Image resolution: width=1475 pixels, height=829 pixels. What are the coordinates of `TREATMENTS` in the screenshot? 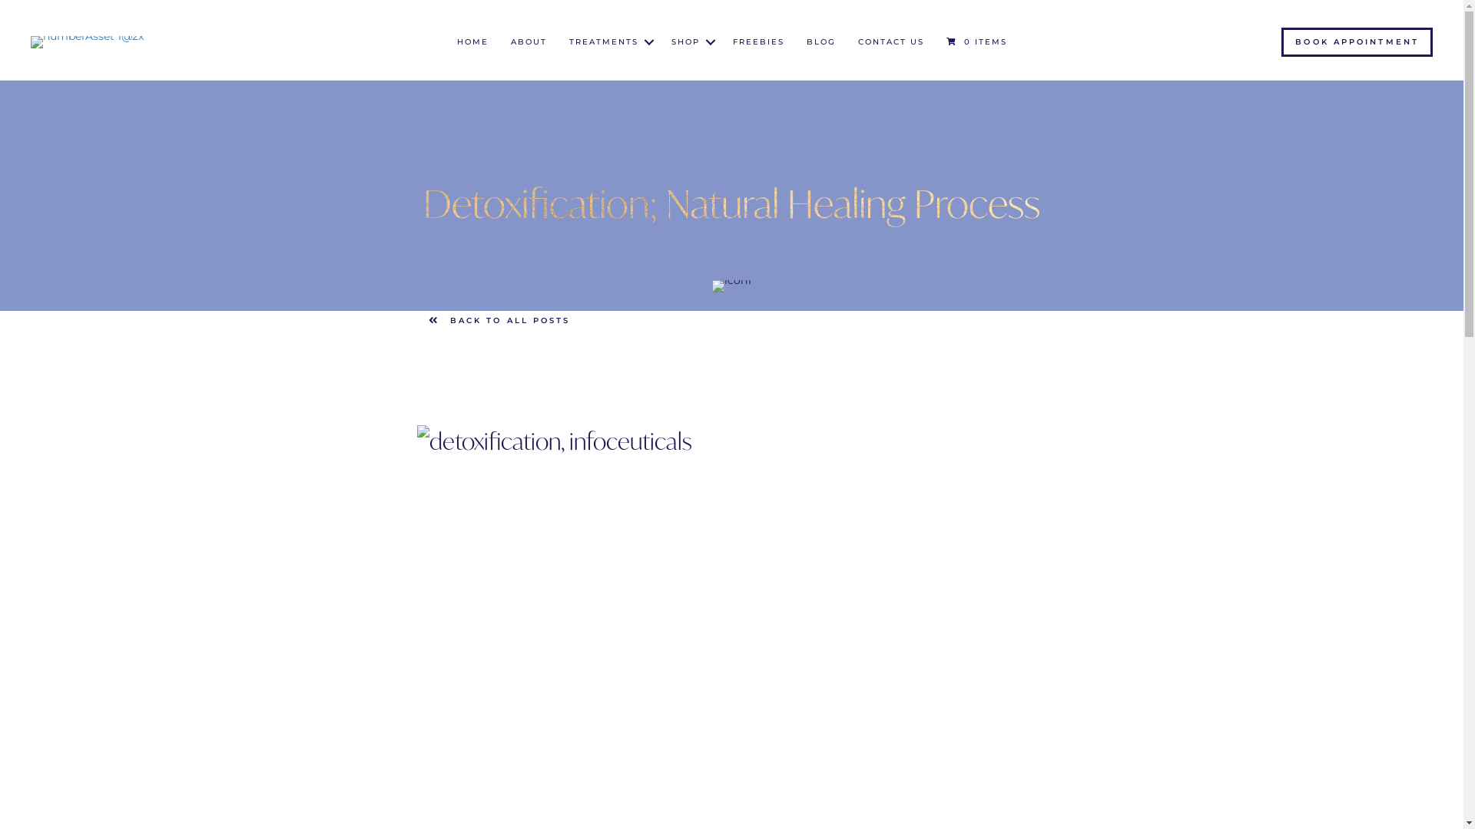 It's located at (608, 42).